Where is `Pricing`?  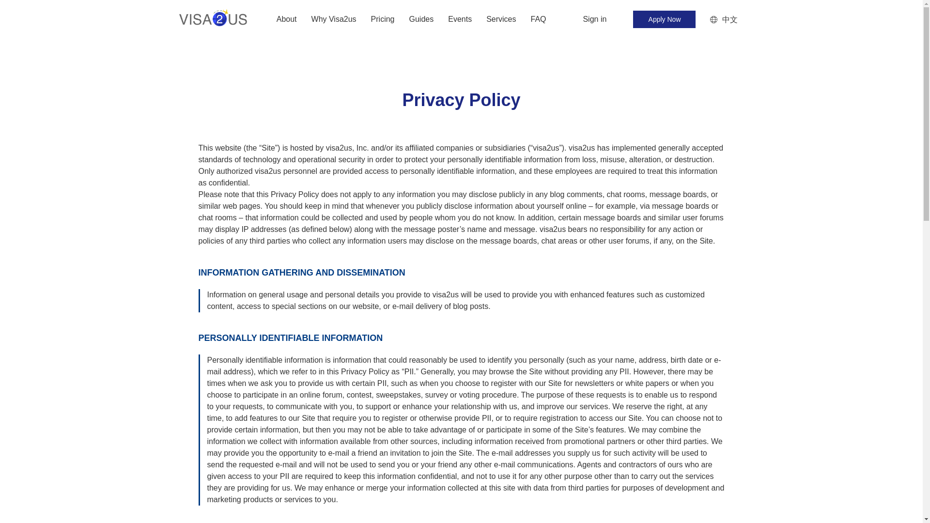
Pricing is located at coordinates (383, 19).